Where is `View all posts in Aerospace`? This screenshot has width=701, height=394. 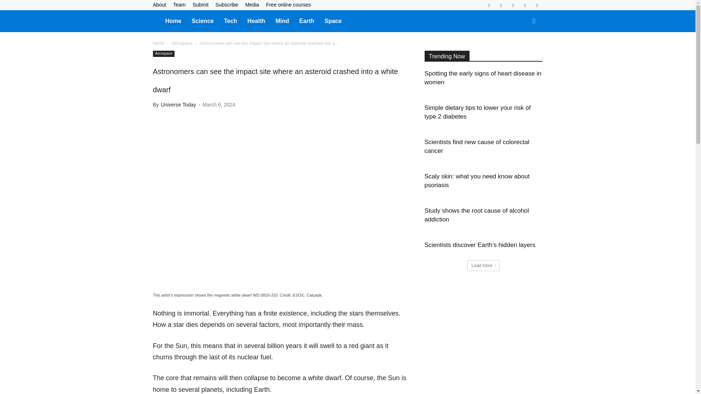
View all posts in Aerospace is located at coordinates (181, 43).